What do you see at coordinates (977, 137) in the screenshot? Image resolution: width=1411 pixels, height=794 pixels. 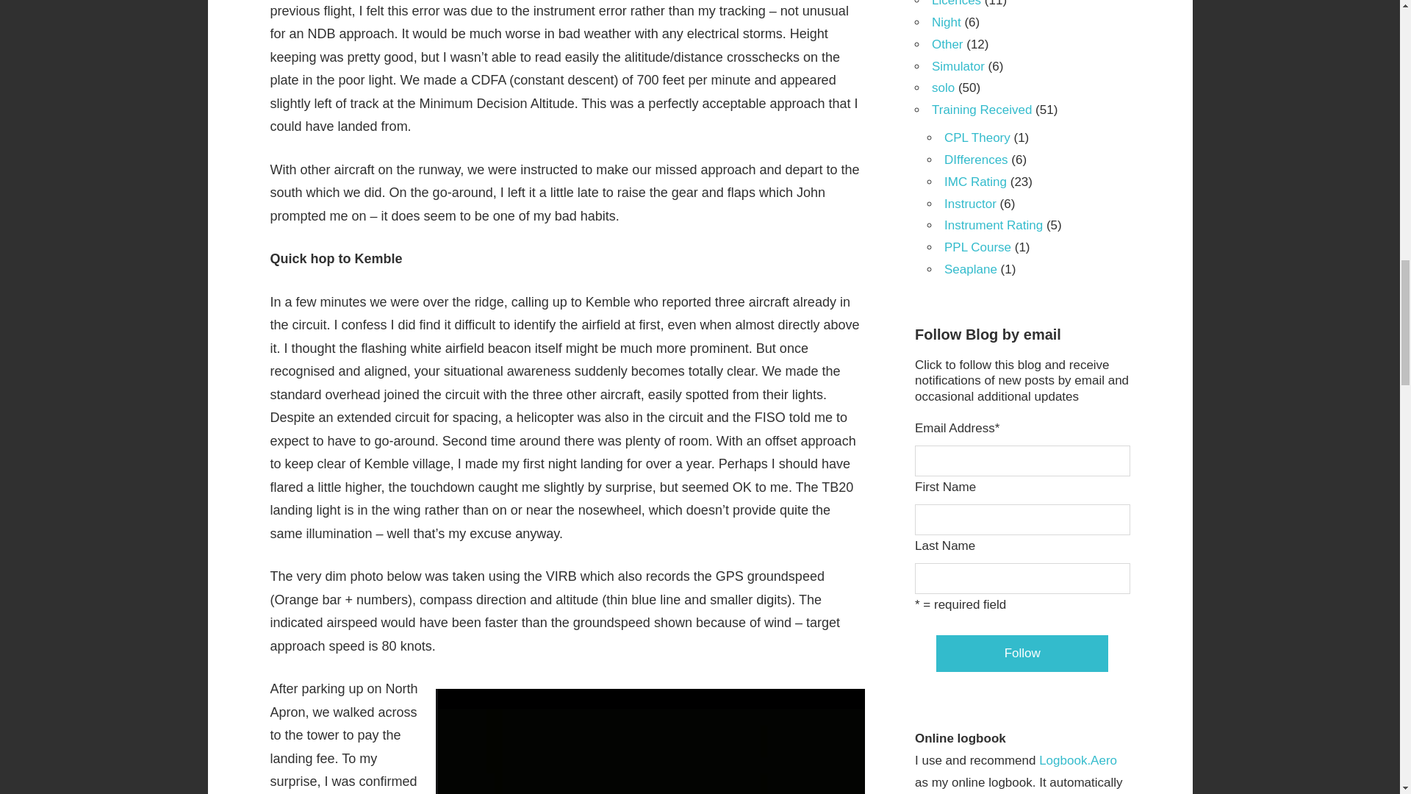 I see `CPL Theory` at bounding box center [977, 137].